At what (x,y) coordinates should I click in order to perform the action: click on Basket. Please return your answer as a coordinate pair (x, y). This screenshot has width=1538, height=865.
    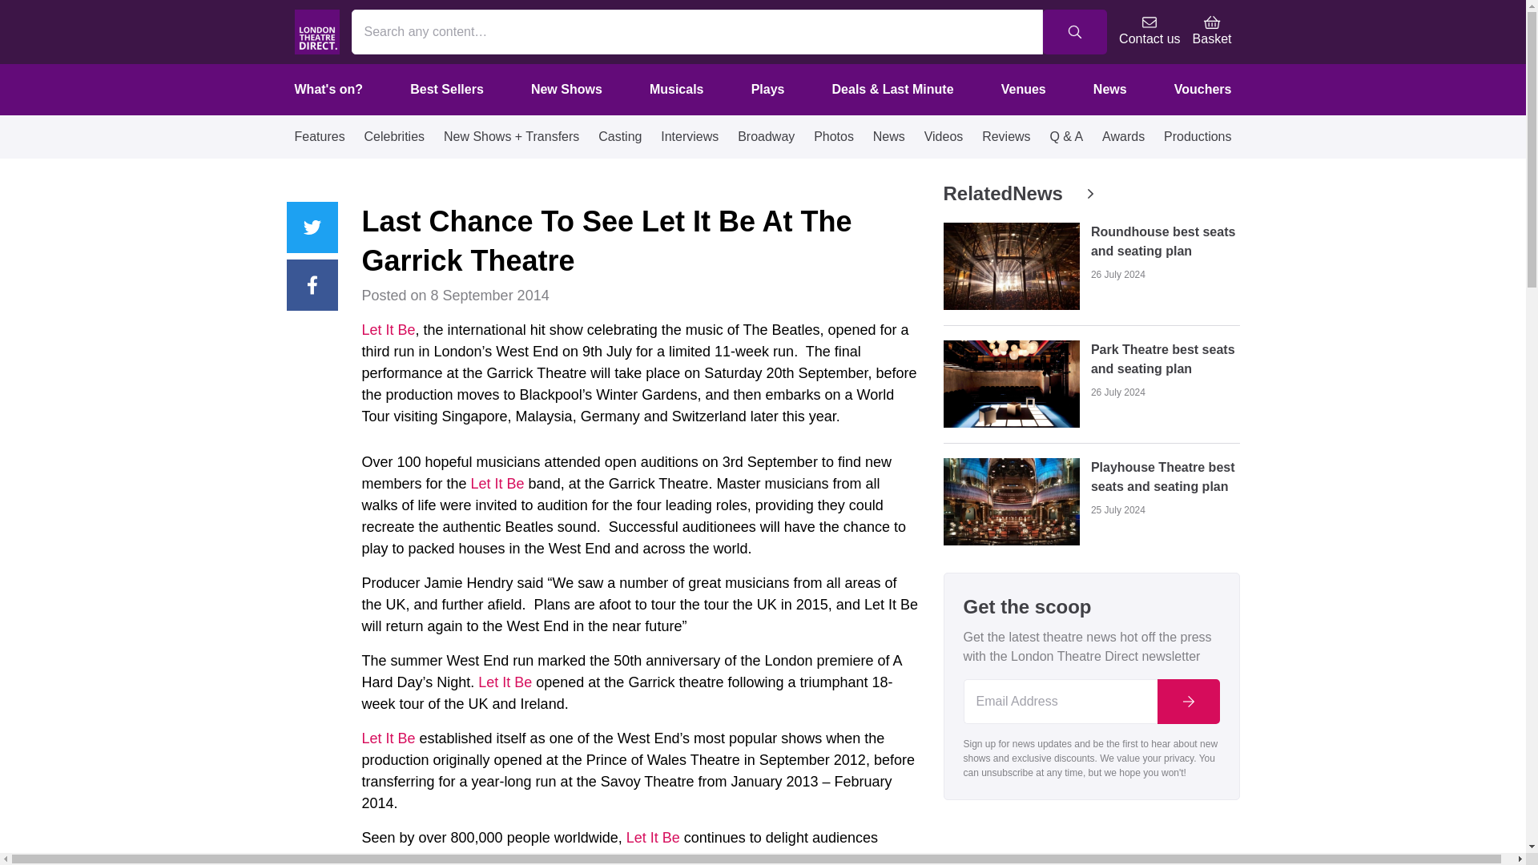
    Looking at the image, I should click on (1212, 32).